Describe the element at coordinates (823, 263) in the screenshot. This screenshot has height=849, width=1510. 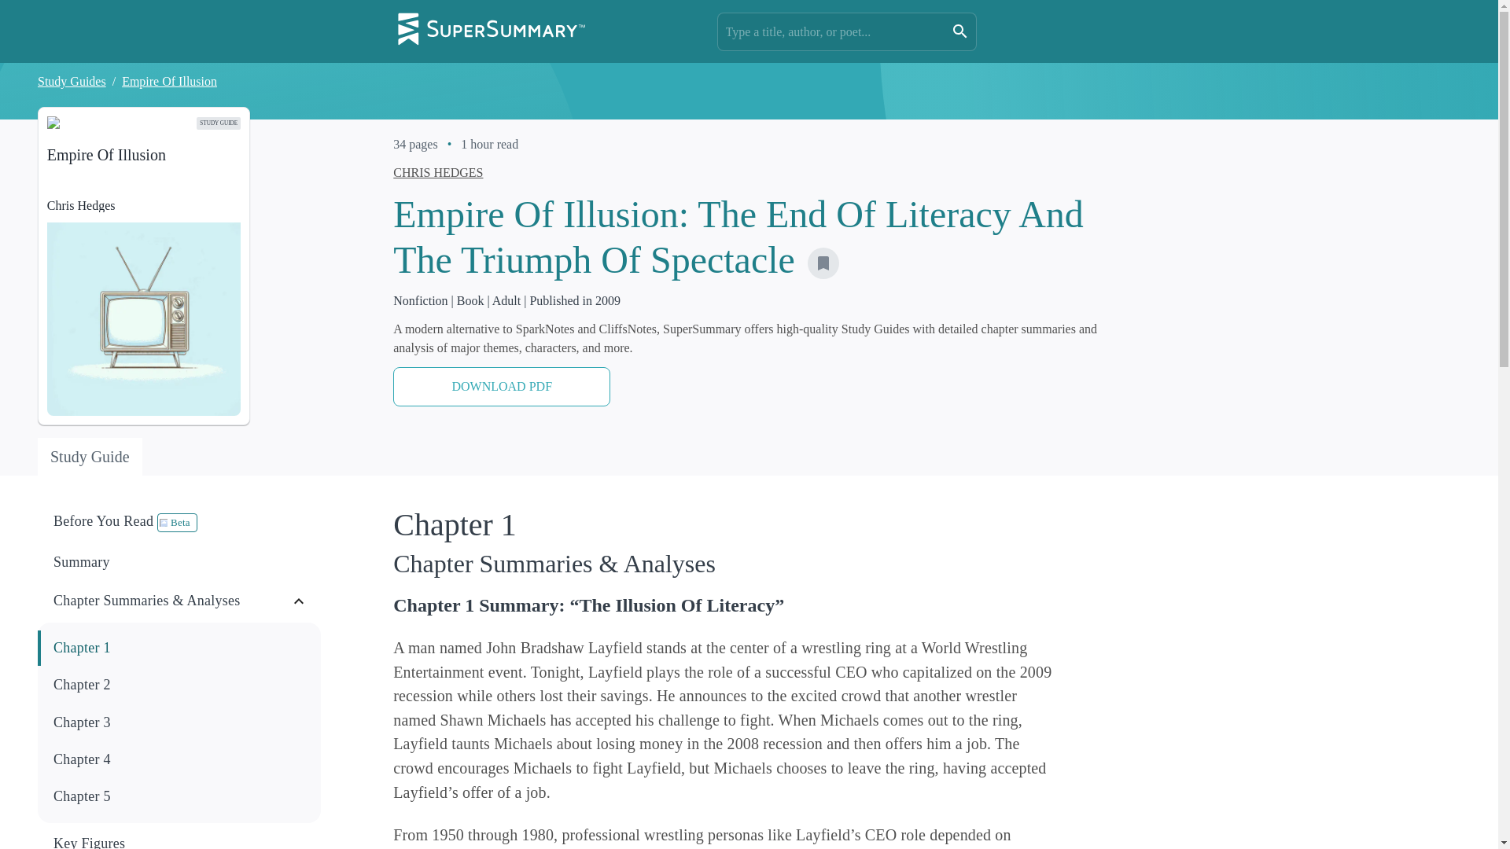
I see `Summary` at that location.